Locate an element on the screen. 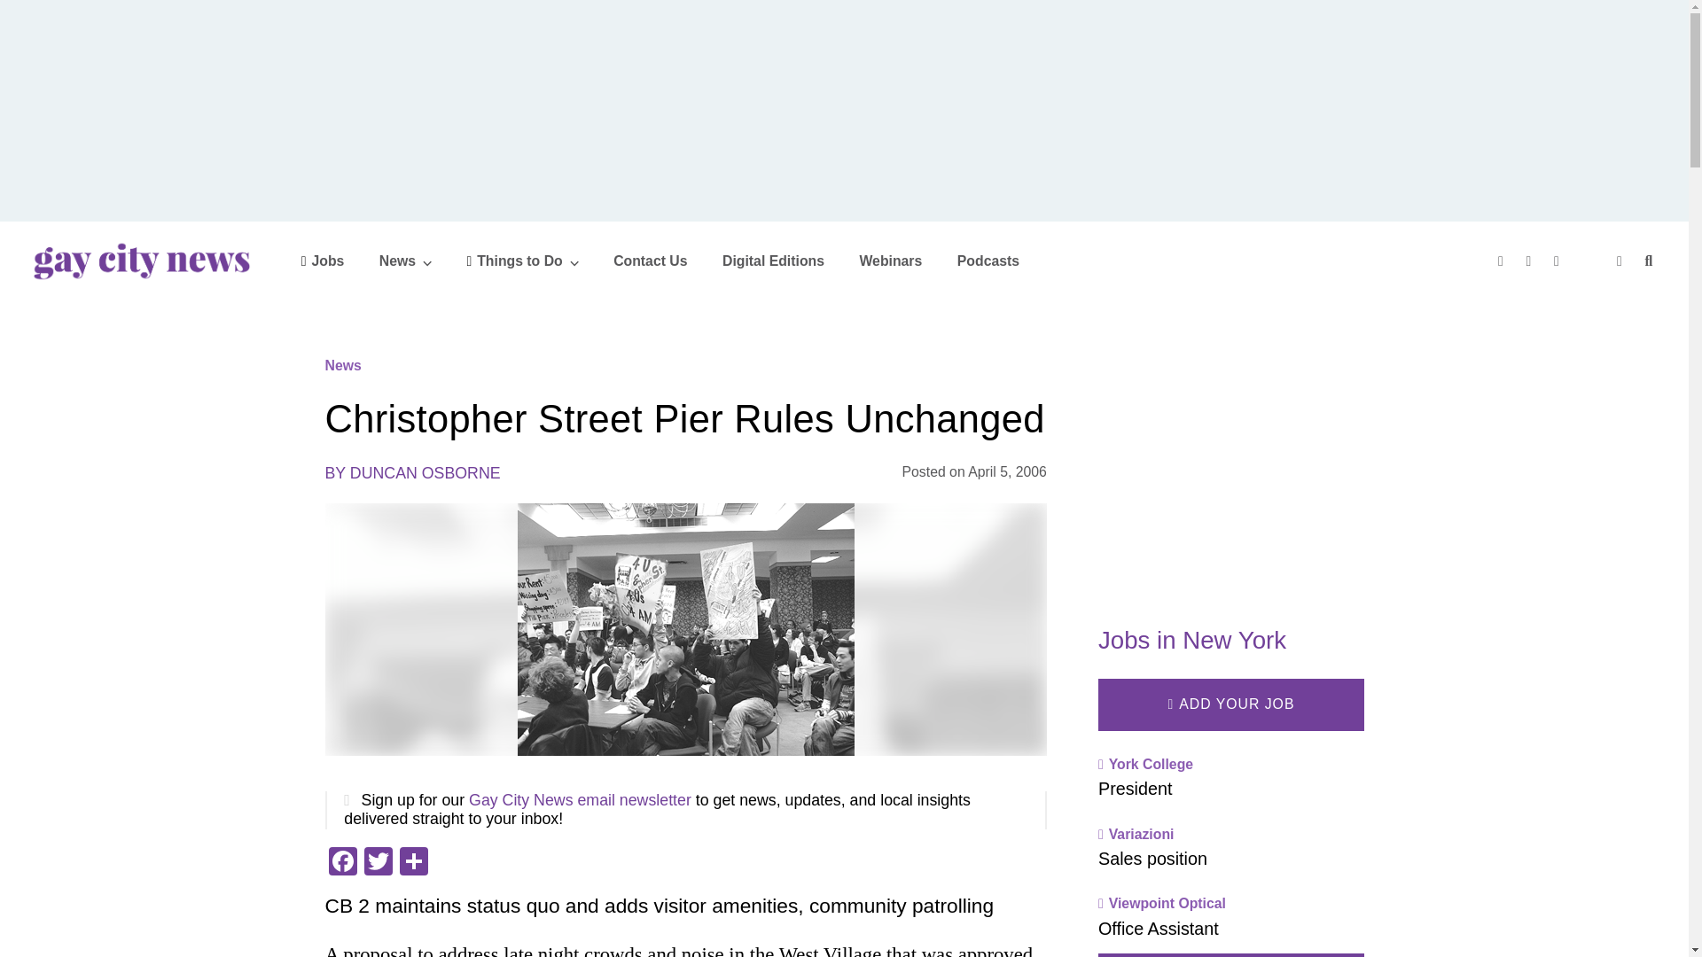  Facebook is located at coordinates (342, 863).